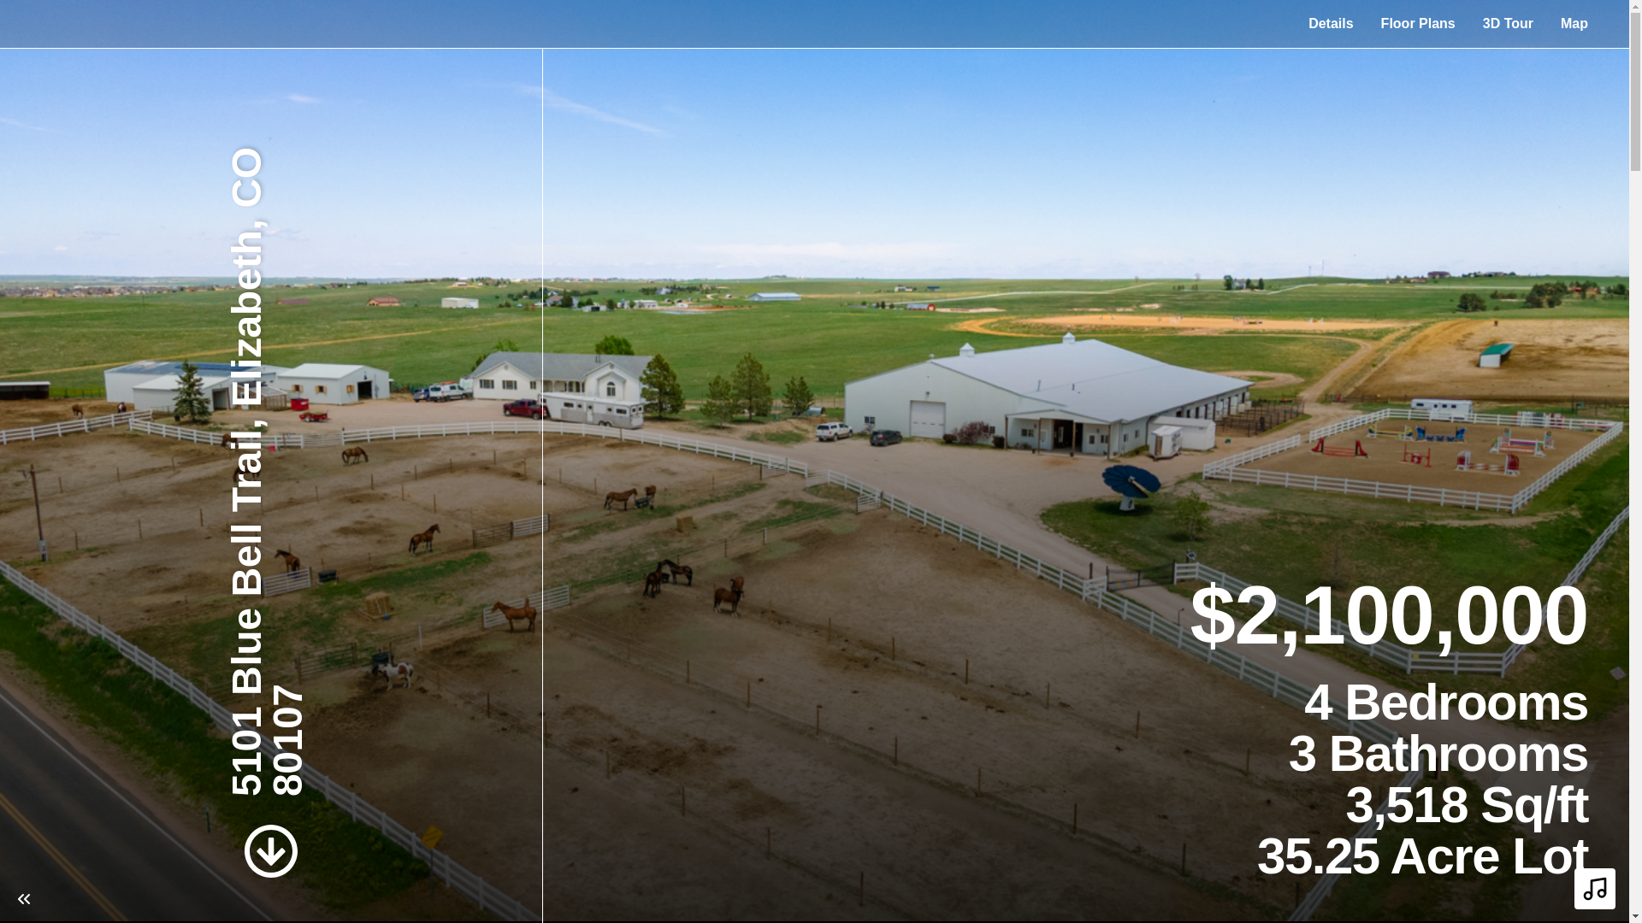 The height and width of the screenshot is (923, 1642). I want to click on Details, so click(1331, 23).